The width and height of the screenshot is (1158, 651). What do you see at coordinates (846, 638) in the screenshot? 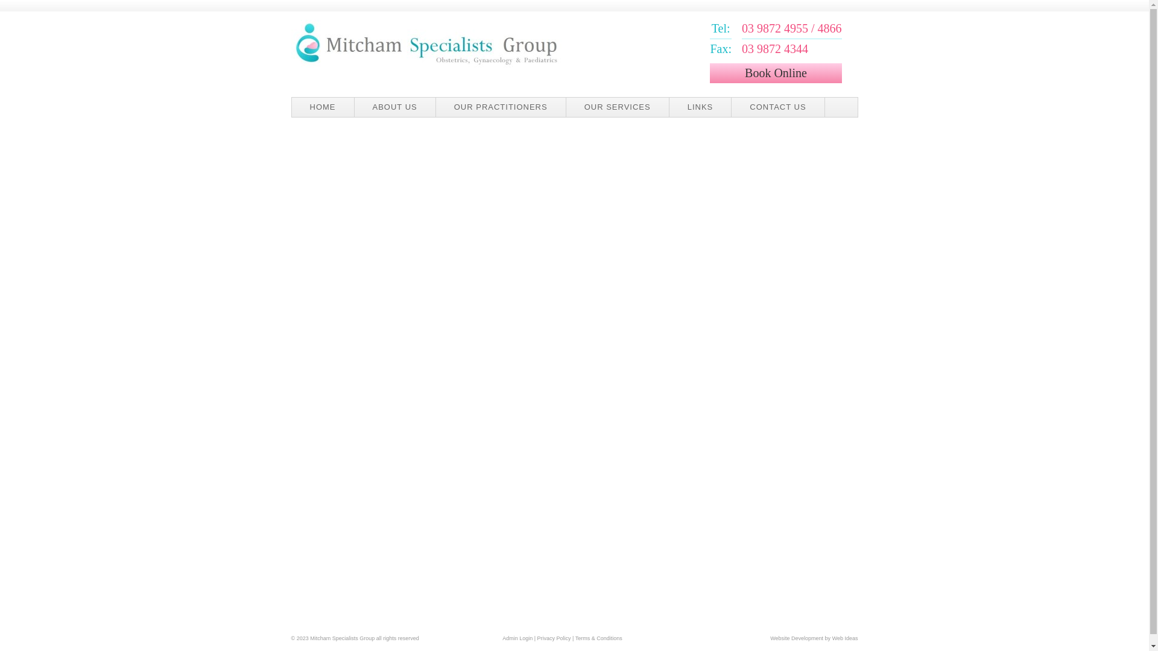
I see `Web Ideas` at bounding box center [846, 638].